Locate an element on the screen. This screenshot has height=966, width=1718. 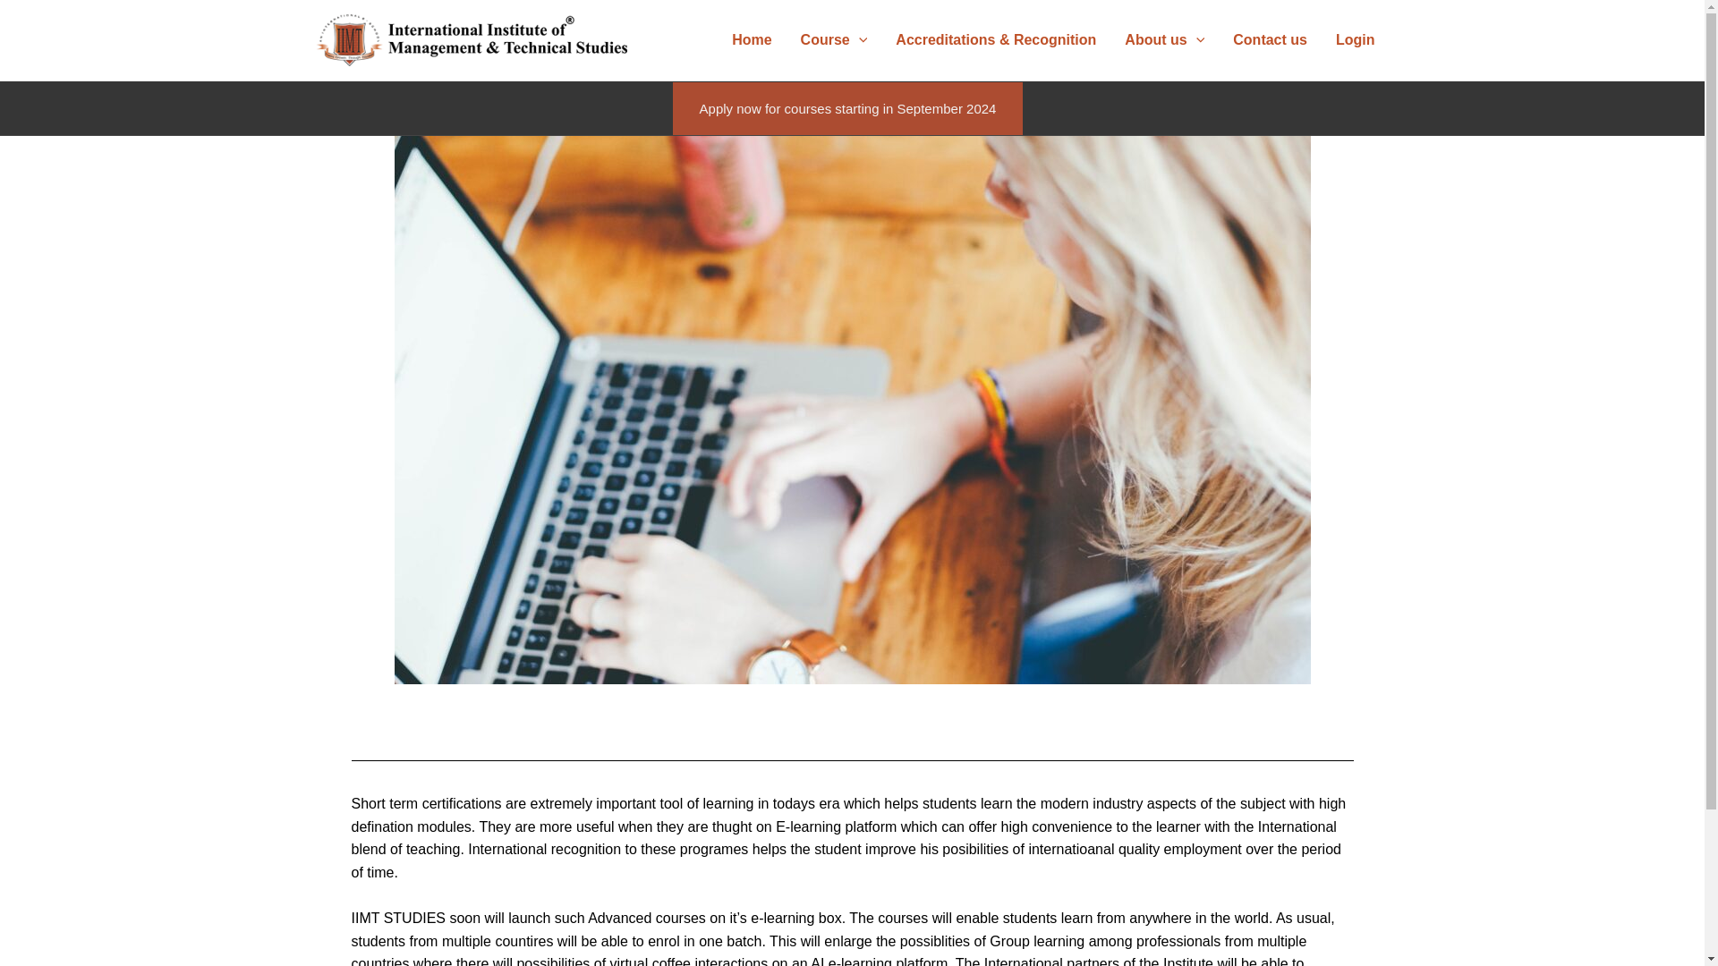
Apply now for courses starting in September 2024 is located at coordinates (848, 108).